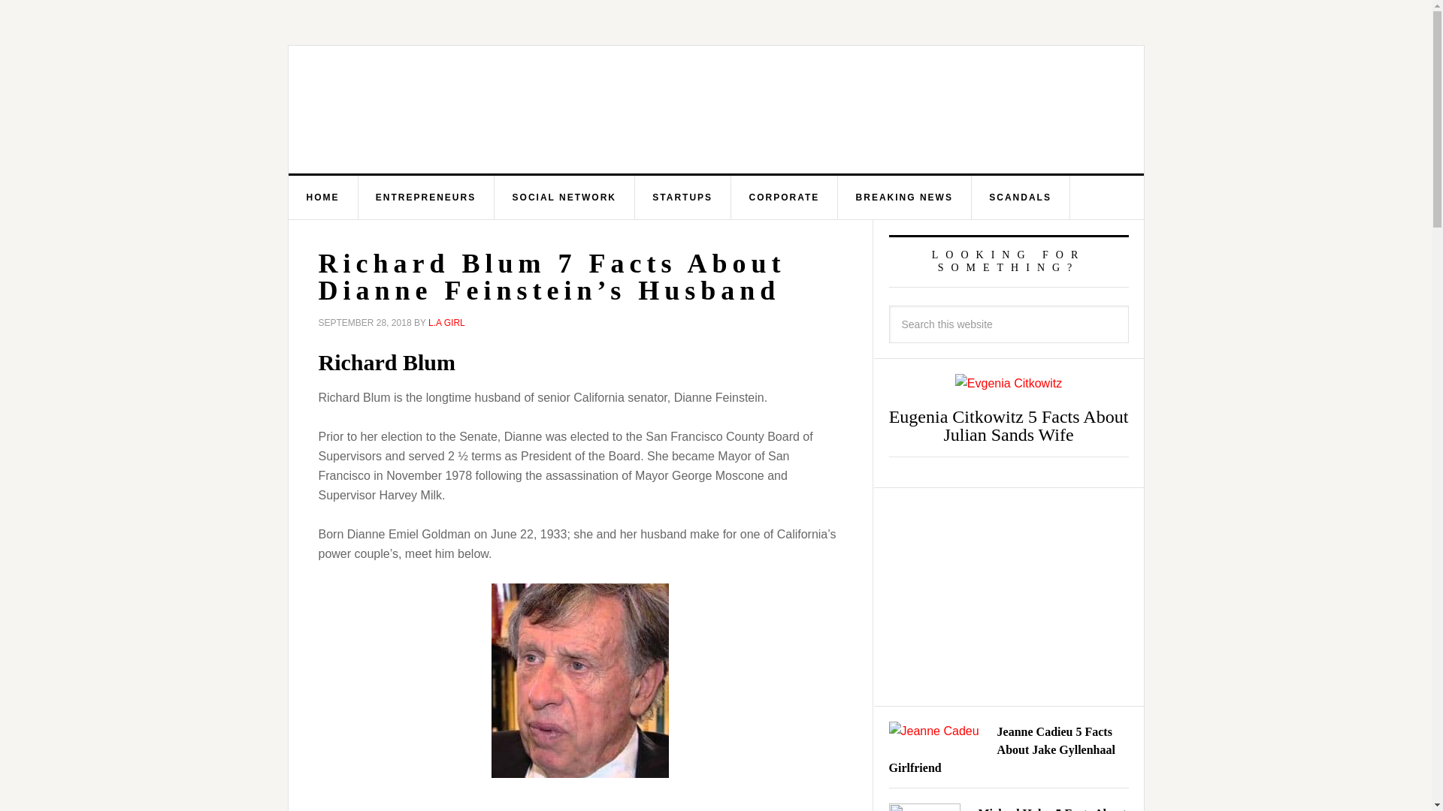  I want to click on SOCIAL NETWORK, so click(564, 197).